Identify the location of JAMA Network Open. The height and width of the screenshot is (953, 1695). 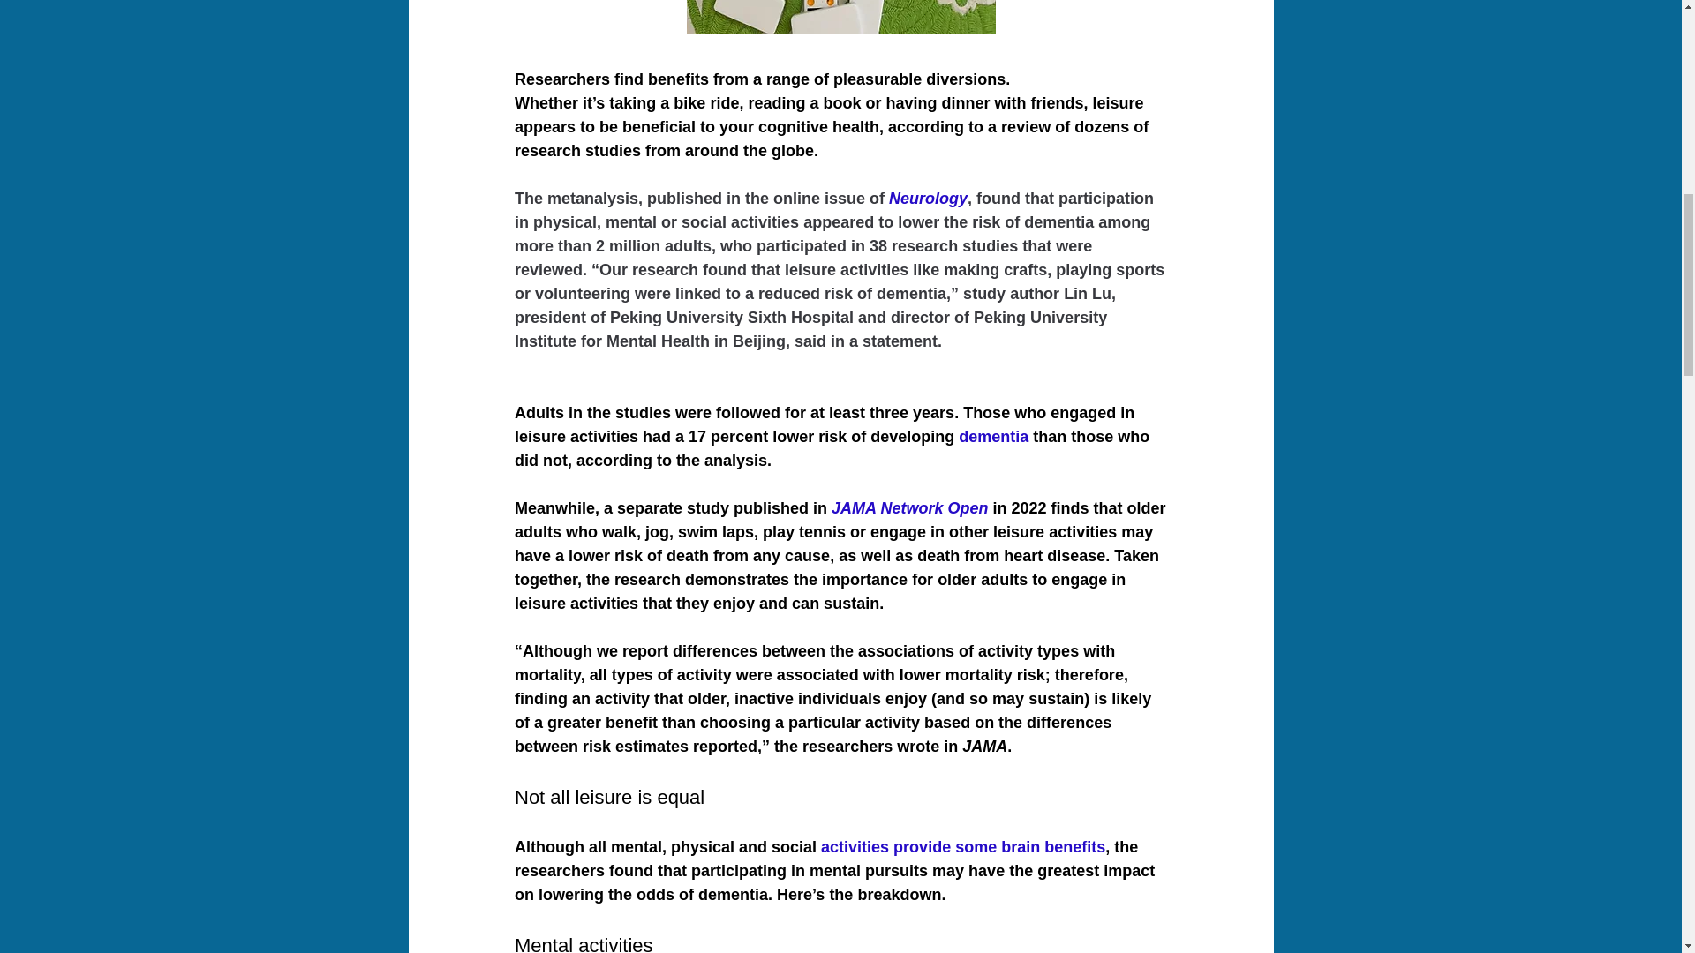
(909, 508).